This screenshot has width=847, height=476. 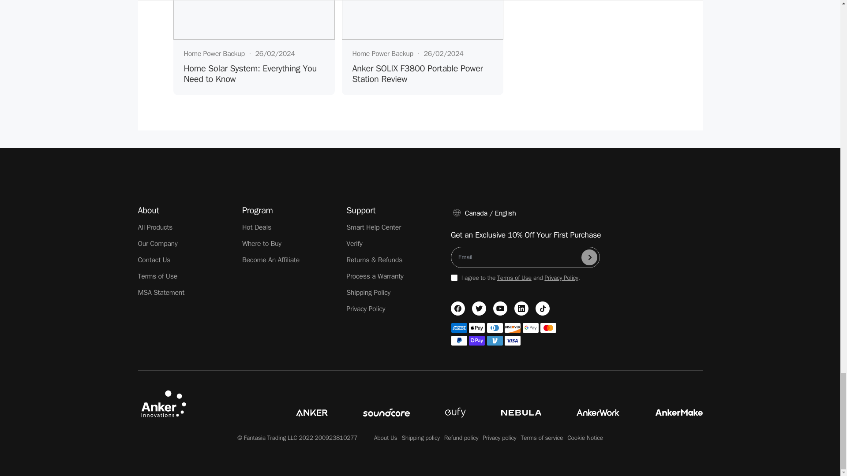 I want to click on Home Power Backup, so click(x=382, y=54).